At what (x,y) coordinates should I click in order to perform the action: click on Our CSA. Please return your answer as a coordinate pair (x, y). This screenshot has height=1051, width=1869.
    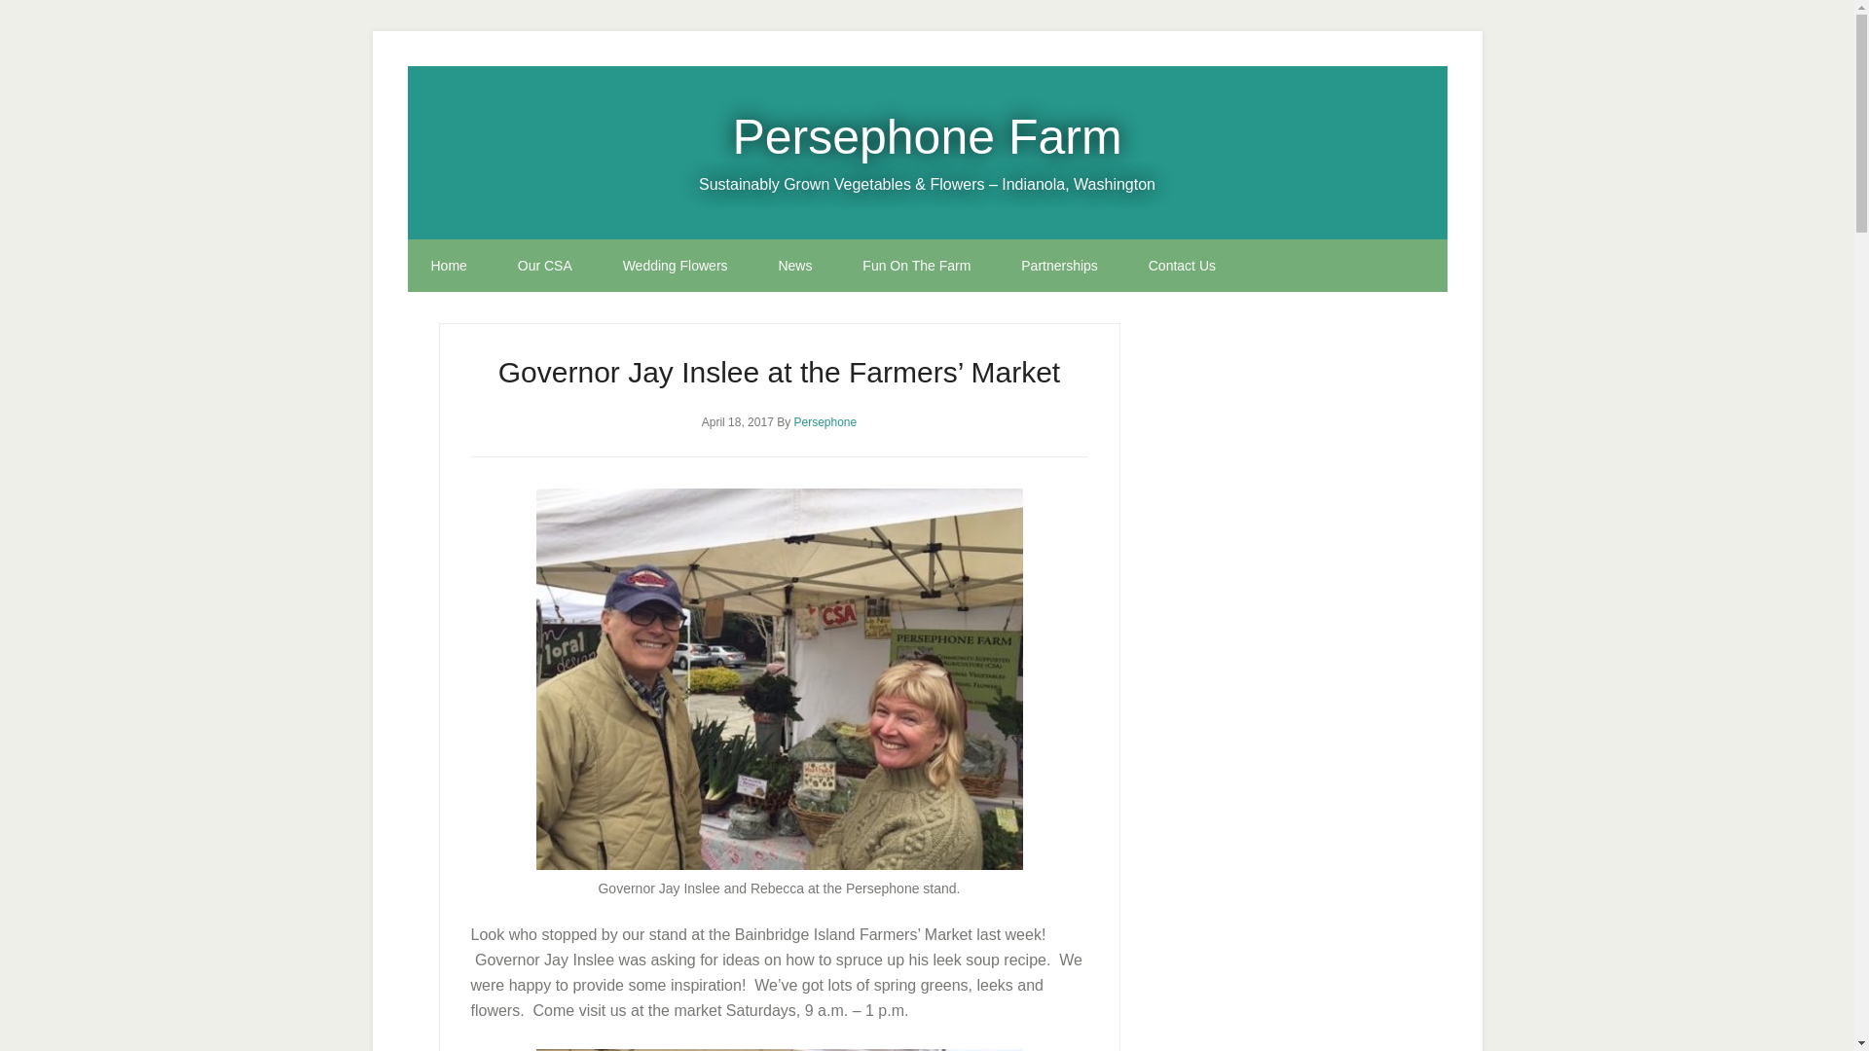
    Looking at the image, I should click on (545, 266).